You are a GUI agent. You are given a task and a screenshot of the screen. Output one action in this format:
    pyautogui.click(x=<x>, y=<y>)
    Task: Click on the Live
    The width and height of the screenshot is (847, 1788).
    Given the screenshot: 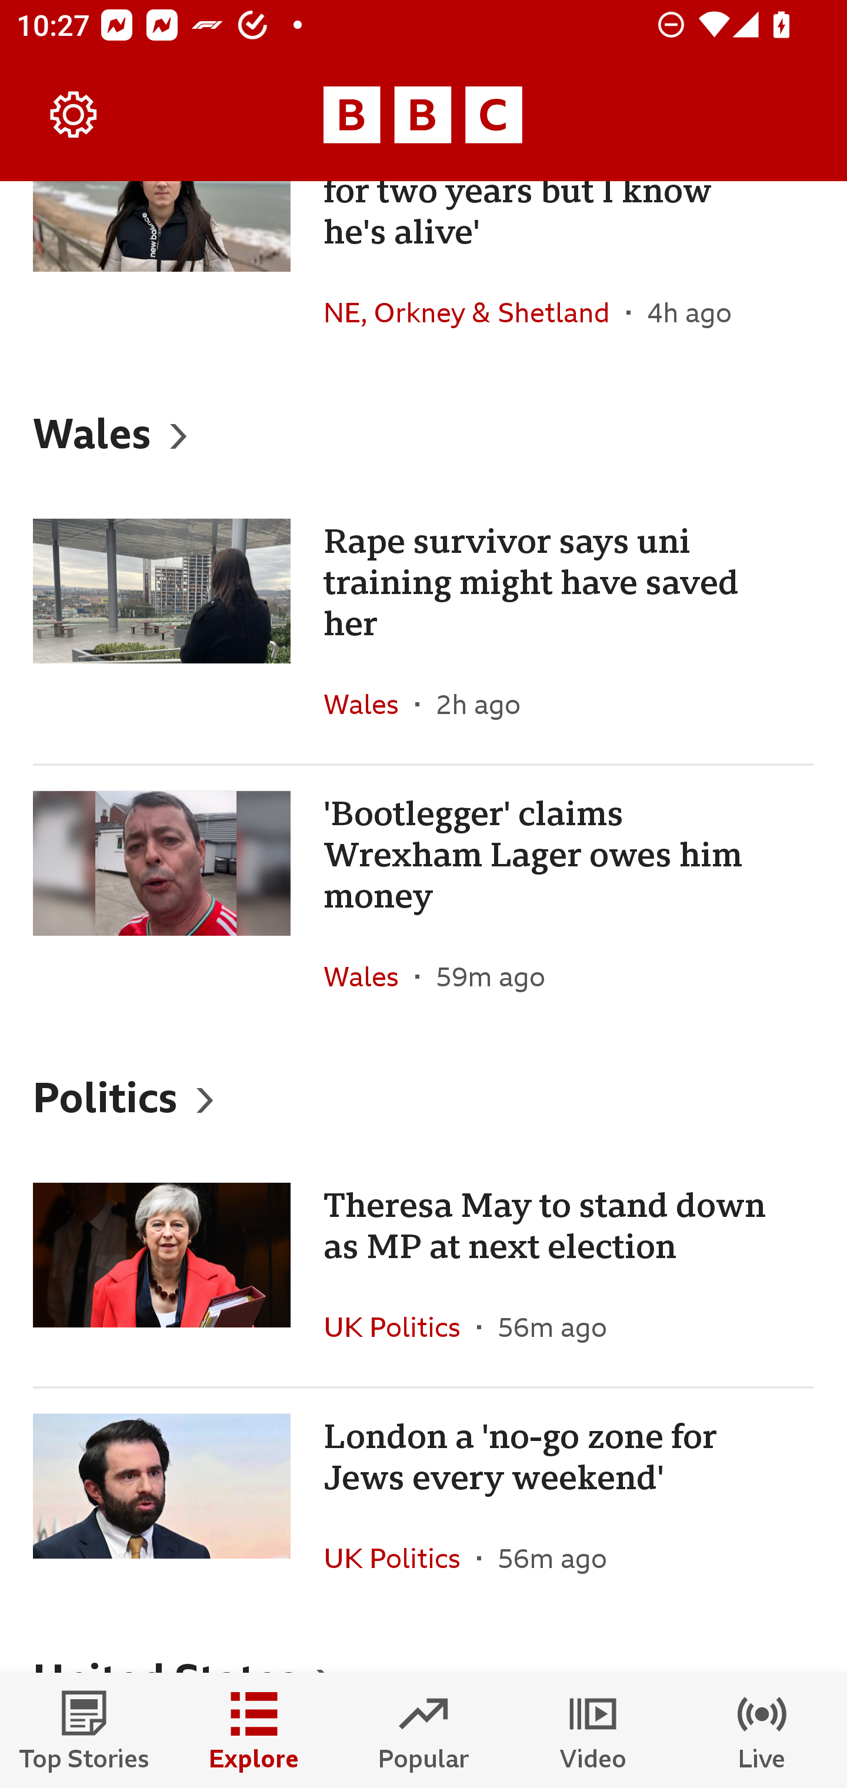 What is the action you would take?
    pyautogui.click(x=762, y=1730)
    